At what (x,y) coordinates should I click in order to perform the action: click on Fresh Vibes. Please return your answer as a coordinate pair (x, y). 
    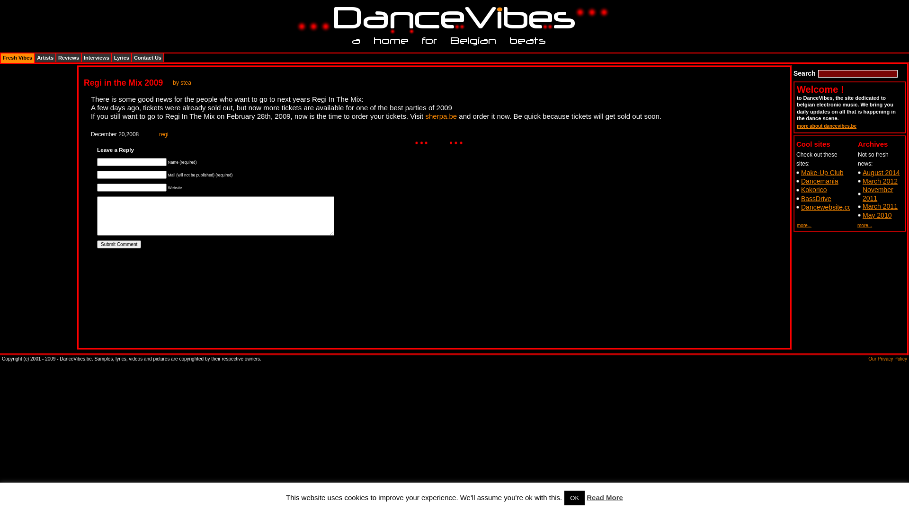
    Looking at the image, I should click on (18, 58).